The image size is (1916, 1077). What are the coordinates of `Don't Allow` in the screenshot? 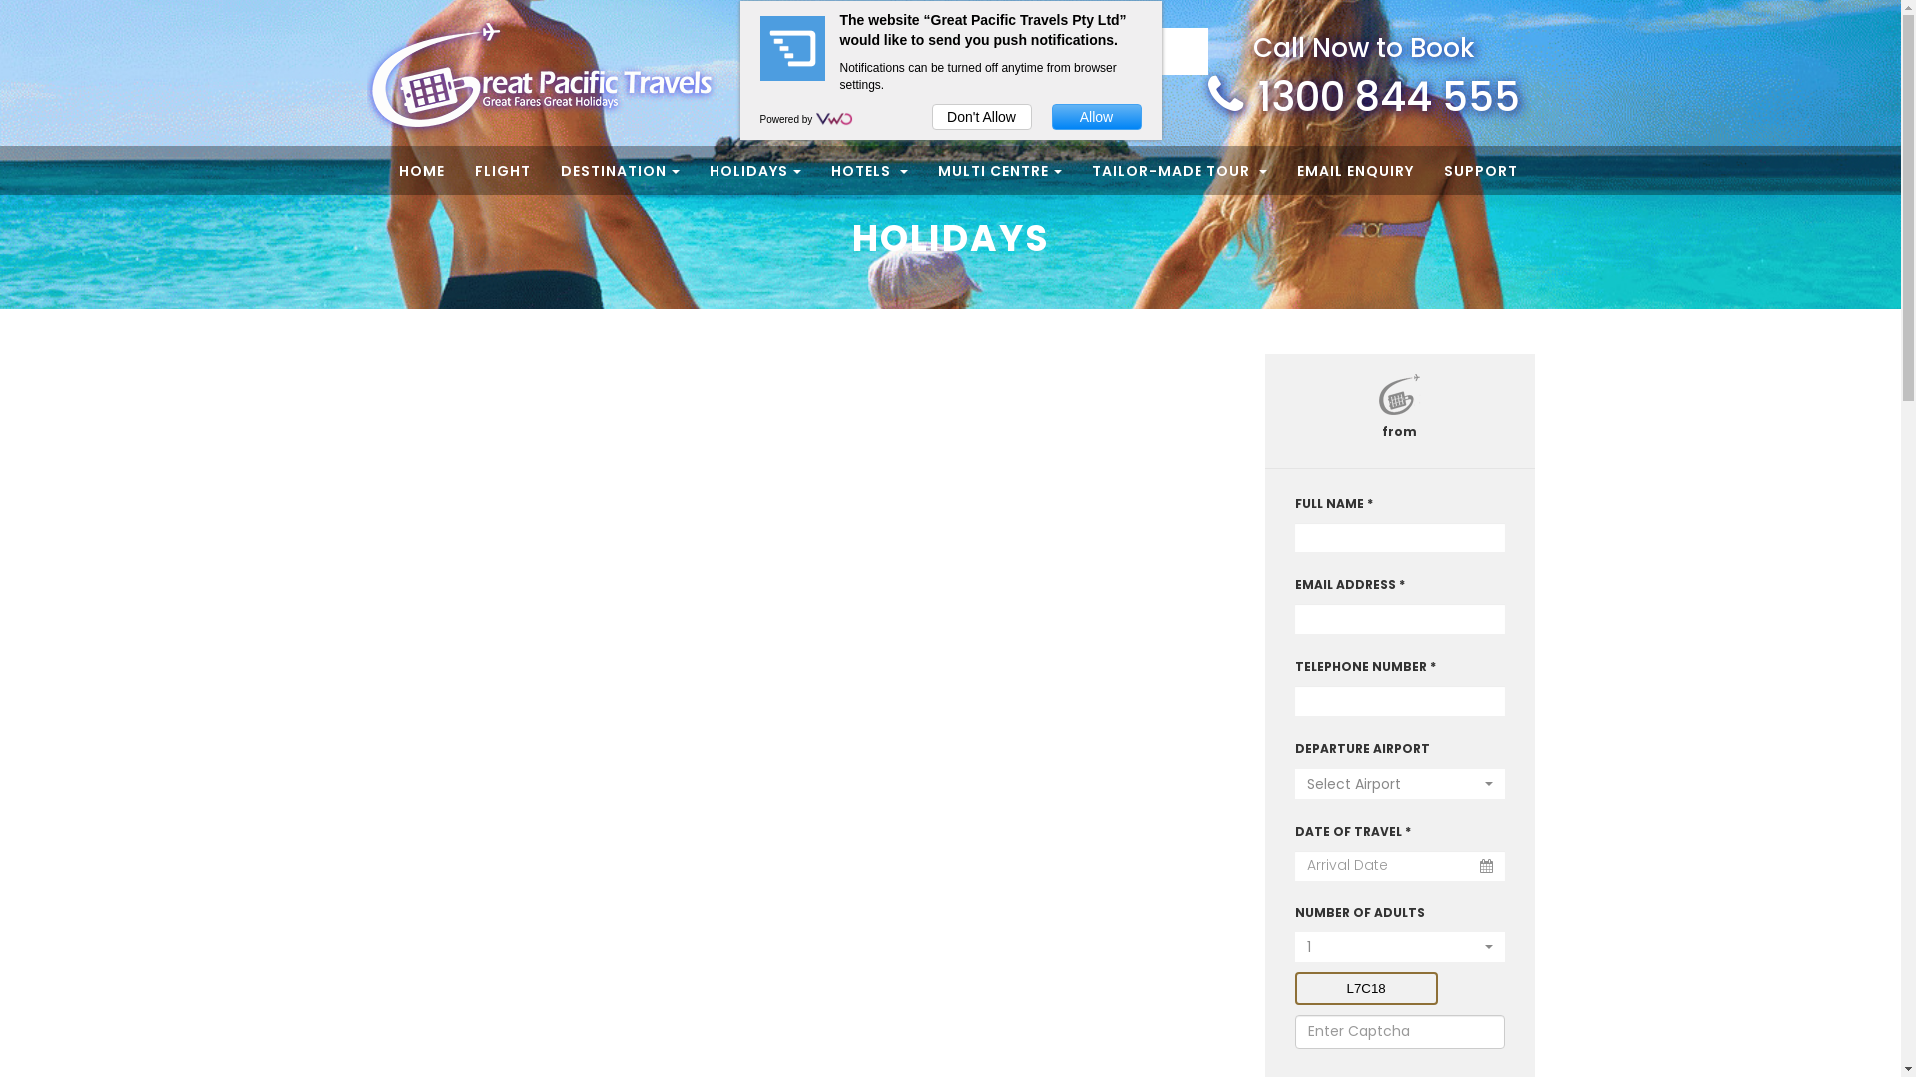 It's located at (982, 117).